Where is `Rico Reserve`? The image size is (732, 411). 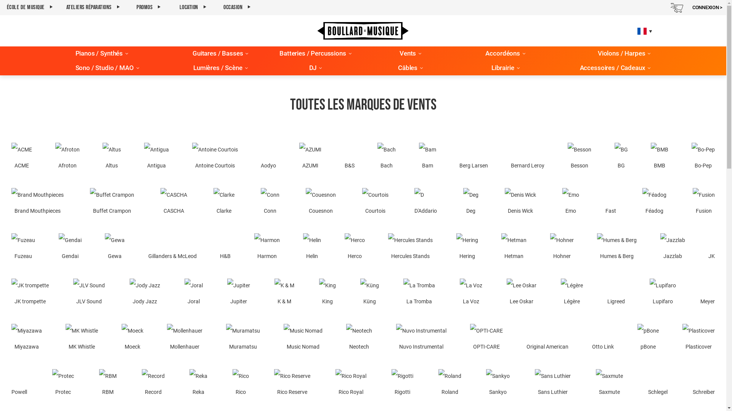
Rico Reserve is located at coordinates (292, 384).